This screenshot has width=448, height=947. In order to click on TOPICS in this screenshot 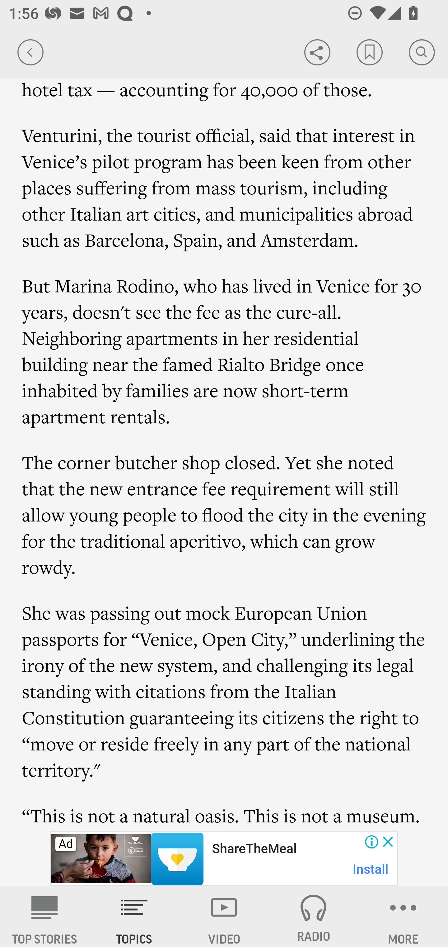, I will do `click(134, 916)`.